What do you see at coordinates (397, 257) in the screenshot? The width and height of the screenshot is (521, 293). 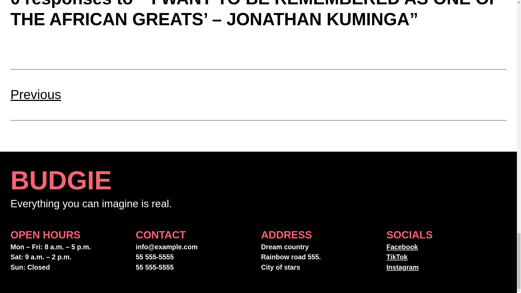 I see `TikTok` at bounding box center [397, 257].